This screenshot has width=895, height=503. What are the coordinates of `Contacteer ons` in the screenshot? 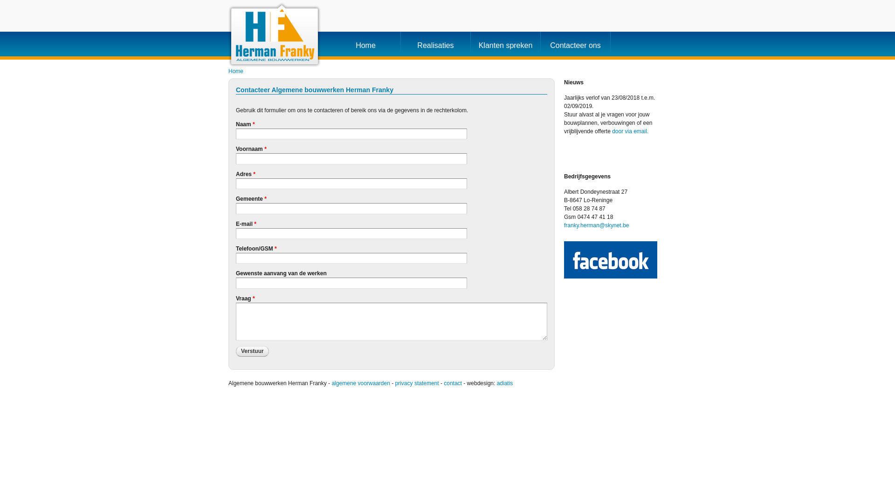 It's located at (576, 44).